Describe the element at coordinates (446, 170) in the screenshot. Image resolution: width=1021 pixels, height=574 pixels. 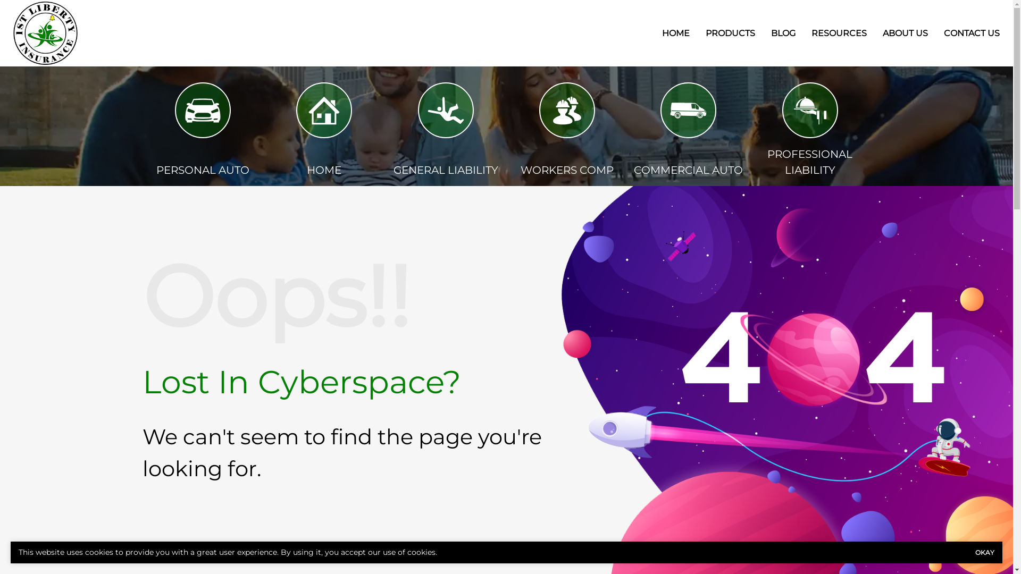
I see `GENERAL LIABILITY` at that location.